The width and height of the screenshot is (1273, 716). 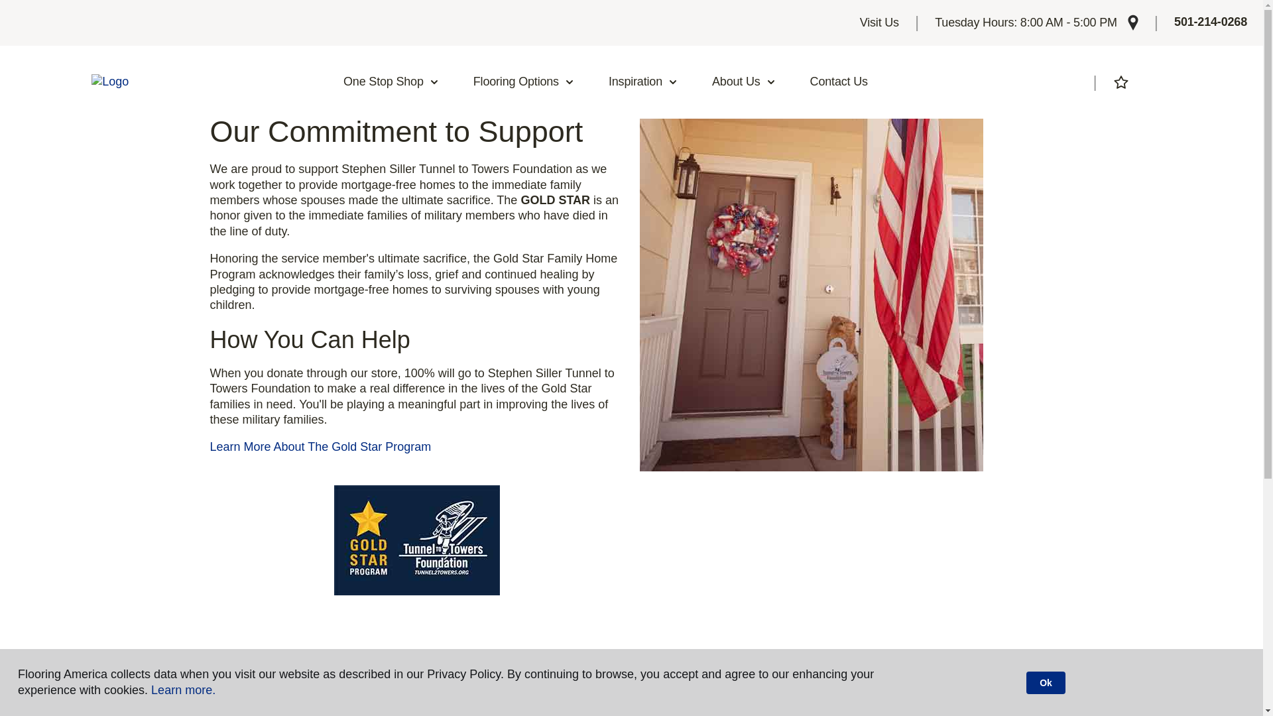 What do you see at coordinates (1211, 23) in the screenshot?
I see `501-214-0268` at bounding box center [1211, 23].